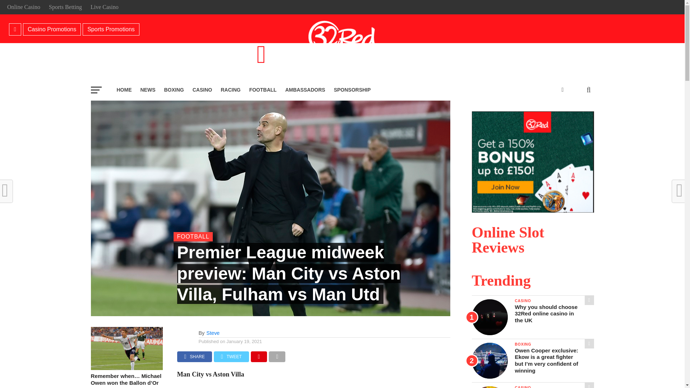  Describe the element at coordinates (231, 90) in the screenshot. I see `RACING` at that location.